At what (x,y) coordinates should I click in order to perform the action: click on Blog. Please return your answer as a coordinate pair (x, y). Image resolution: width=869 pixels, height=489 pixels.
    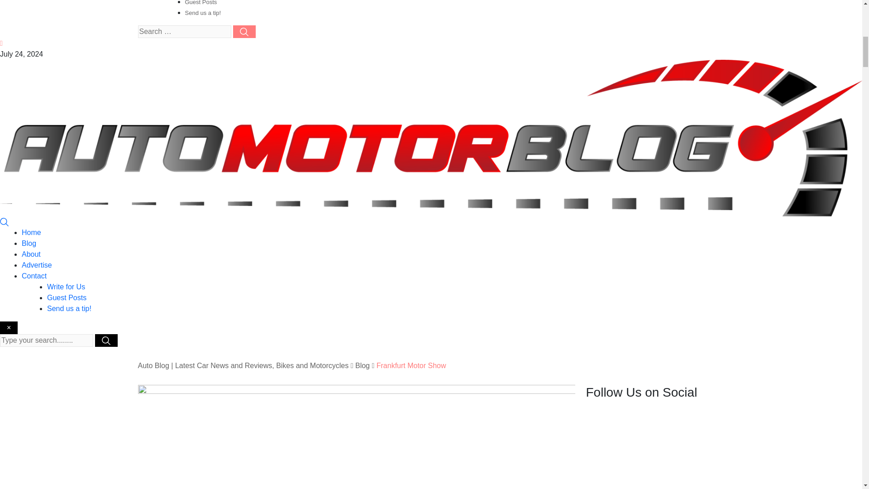
    Looking at the image, I should click on (29, 244).